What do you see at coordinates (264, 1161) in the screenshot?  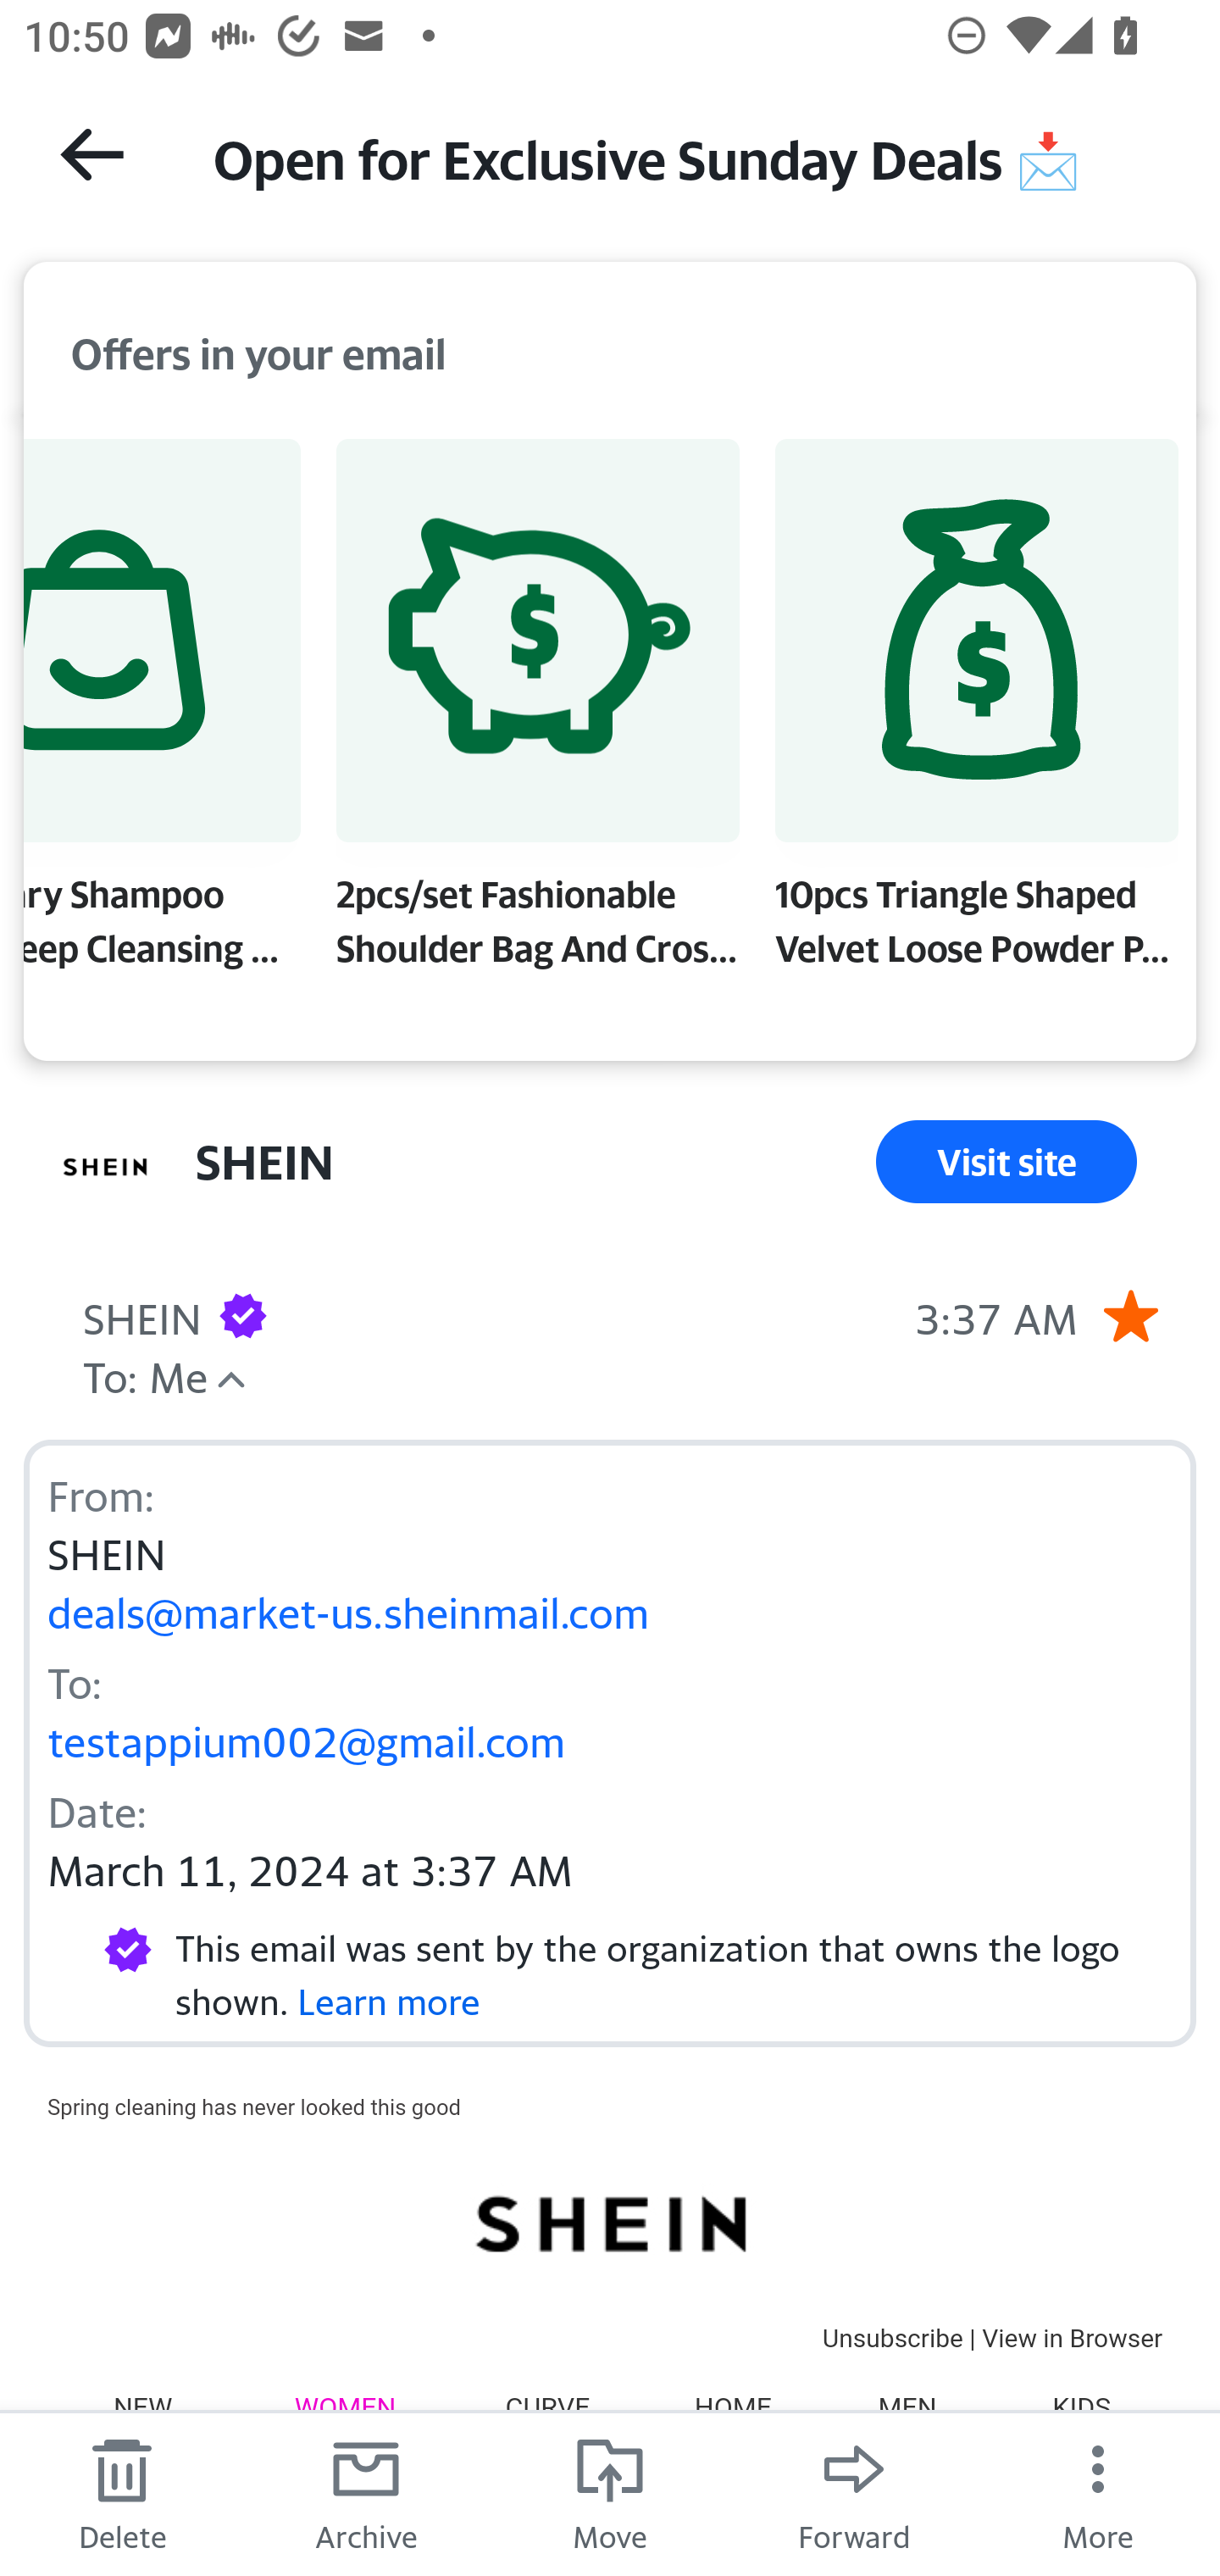 I see `SHEIN Sender SHEIN` at bounding box center [264, 1161].